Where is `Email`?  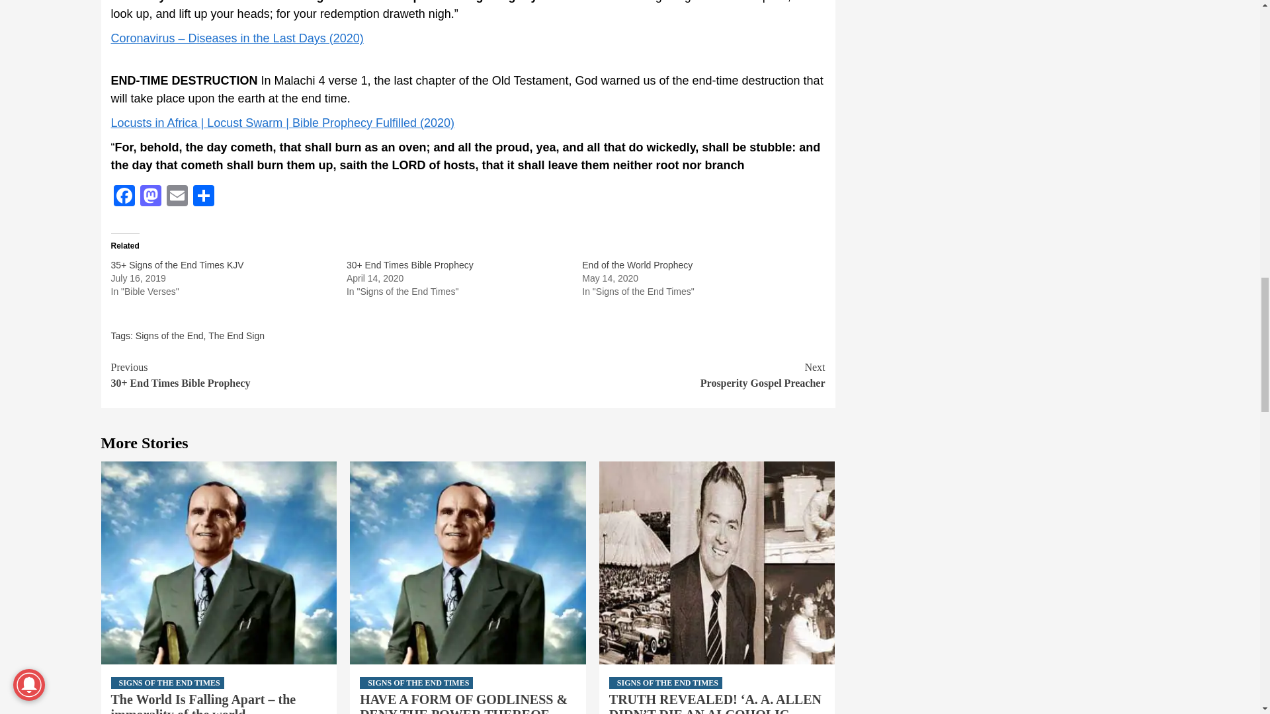
Email is located at coordinates (177, 197).